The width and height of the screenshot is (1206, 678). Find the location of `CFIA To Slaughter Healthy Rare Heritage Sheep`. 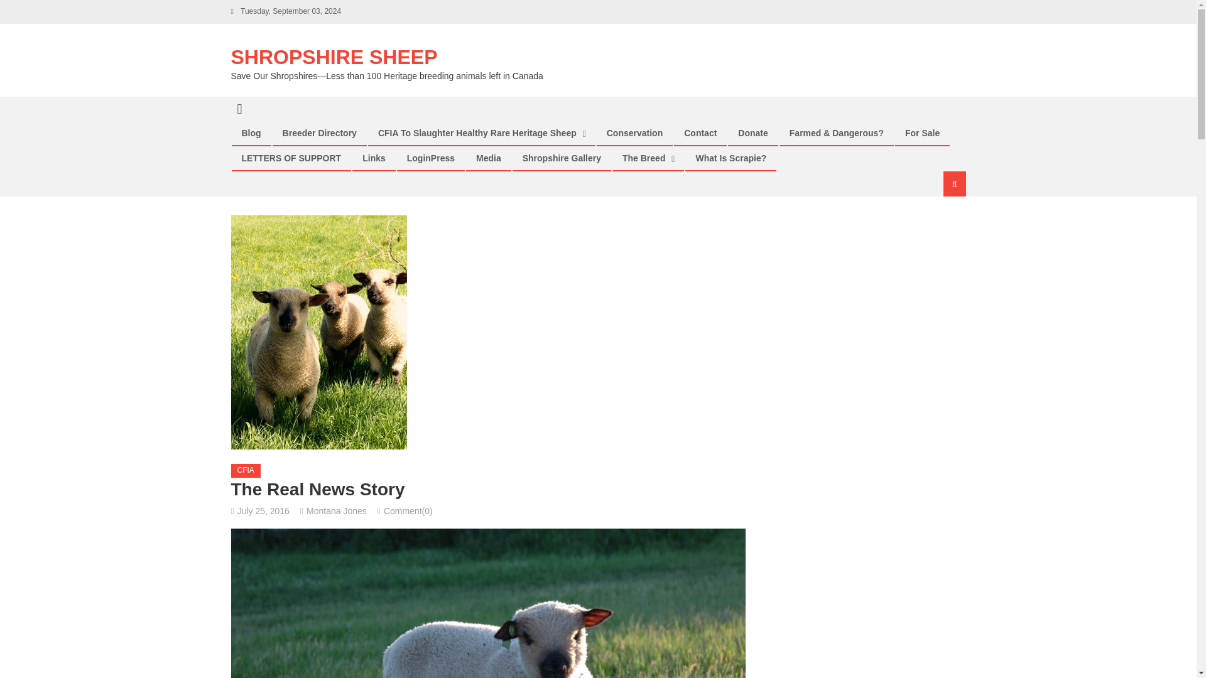

CFIA To Slaughter Healthy Rare Heritage Sheep is located at coordinates (477, 133).